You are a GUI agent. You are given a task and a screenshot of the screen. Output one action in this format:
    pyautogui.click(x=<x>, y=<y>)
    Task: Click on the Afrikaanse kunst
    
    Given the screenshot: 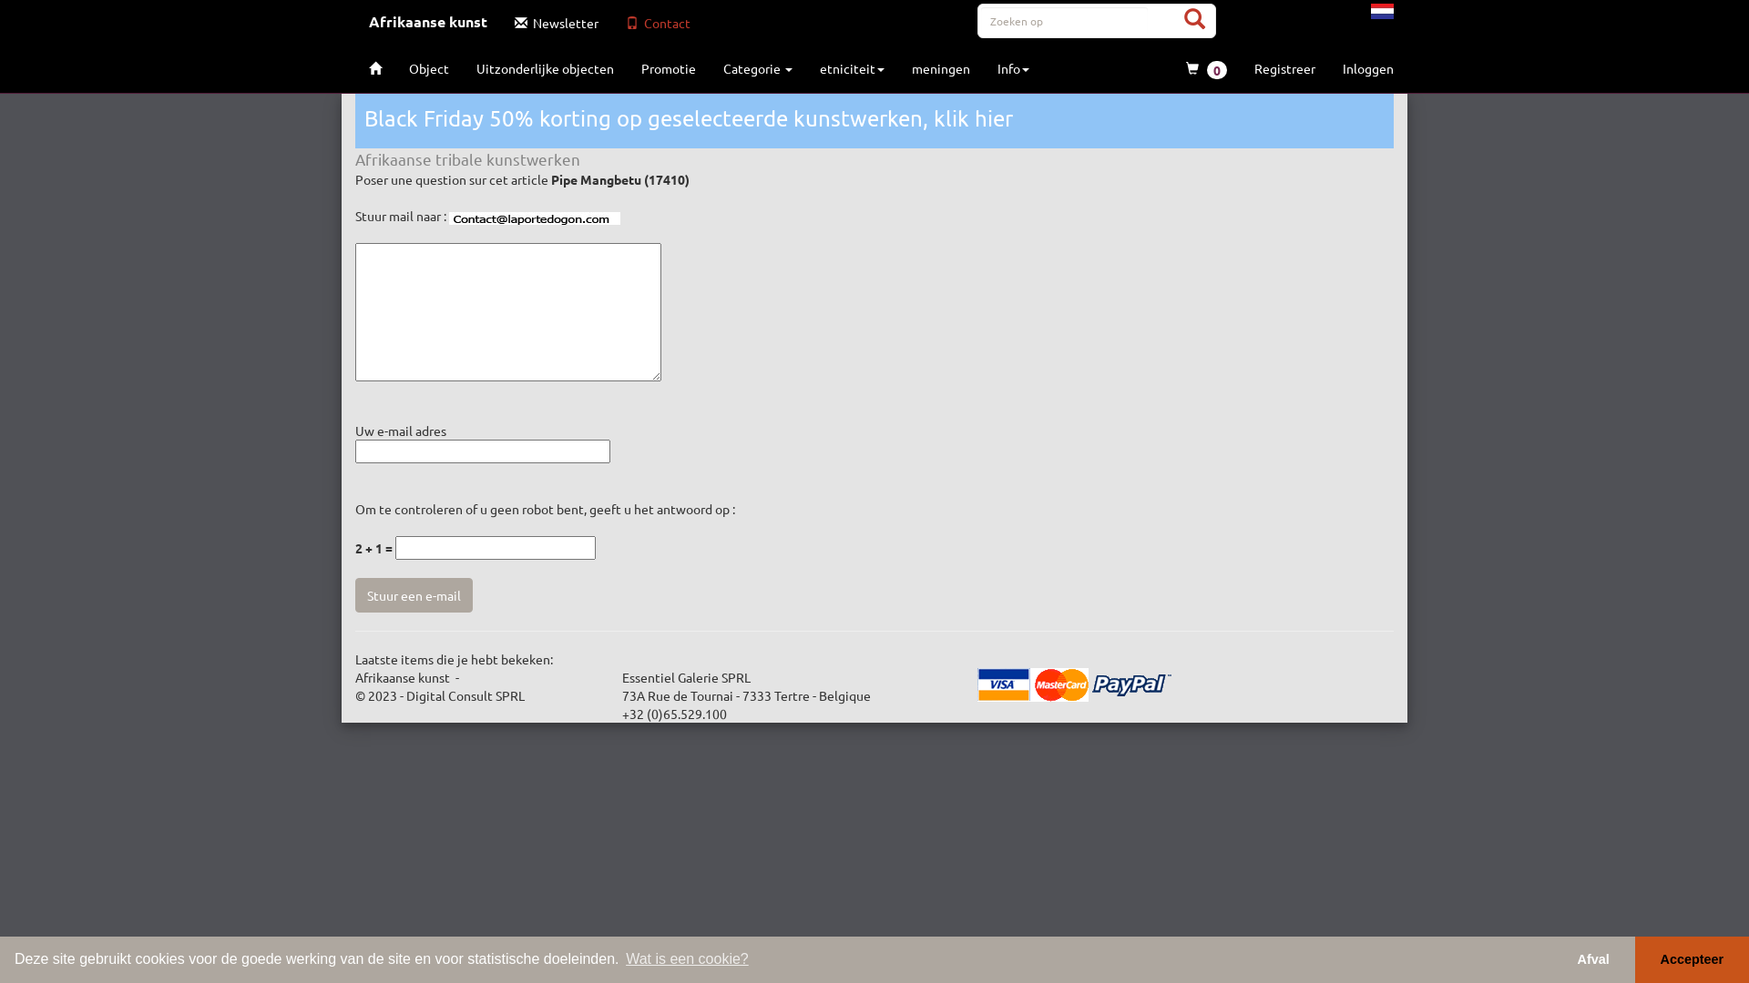 What is the action you would take?
    pyautogui.click(x=428, y=23)
    